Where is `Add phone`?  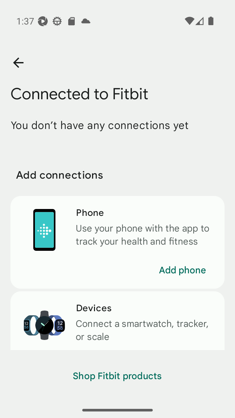
Add phone is located at coordinates (182, 270).